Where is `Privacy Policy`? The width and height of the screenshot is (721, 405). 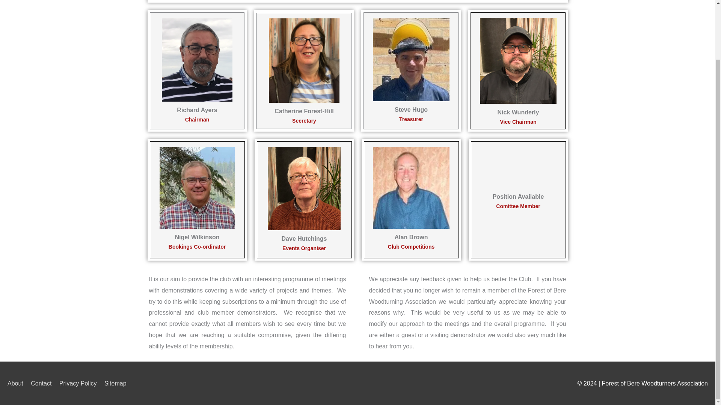
Privacy Policy is located at coordinates (81, 383).